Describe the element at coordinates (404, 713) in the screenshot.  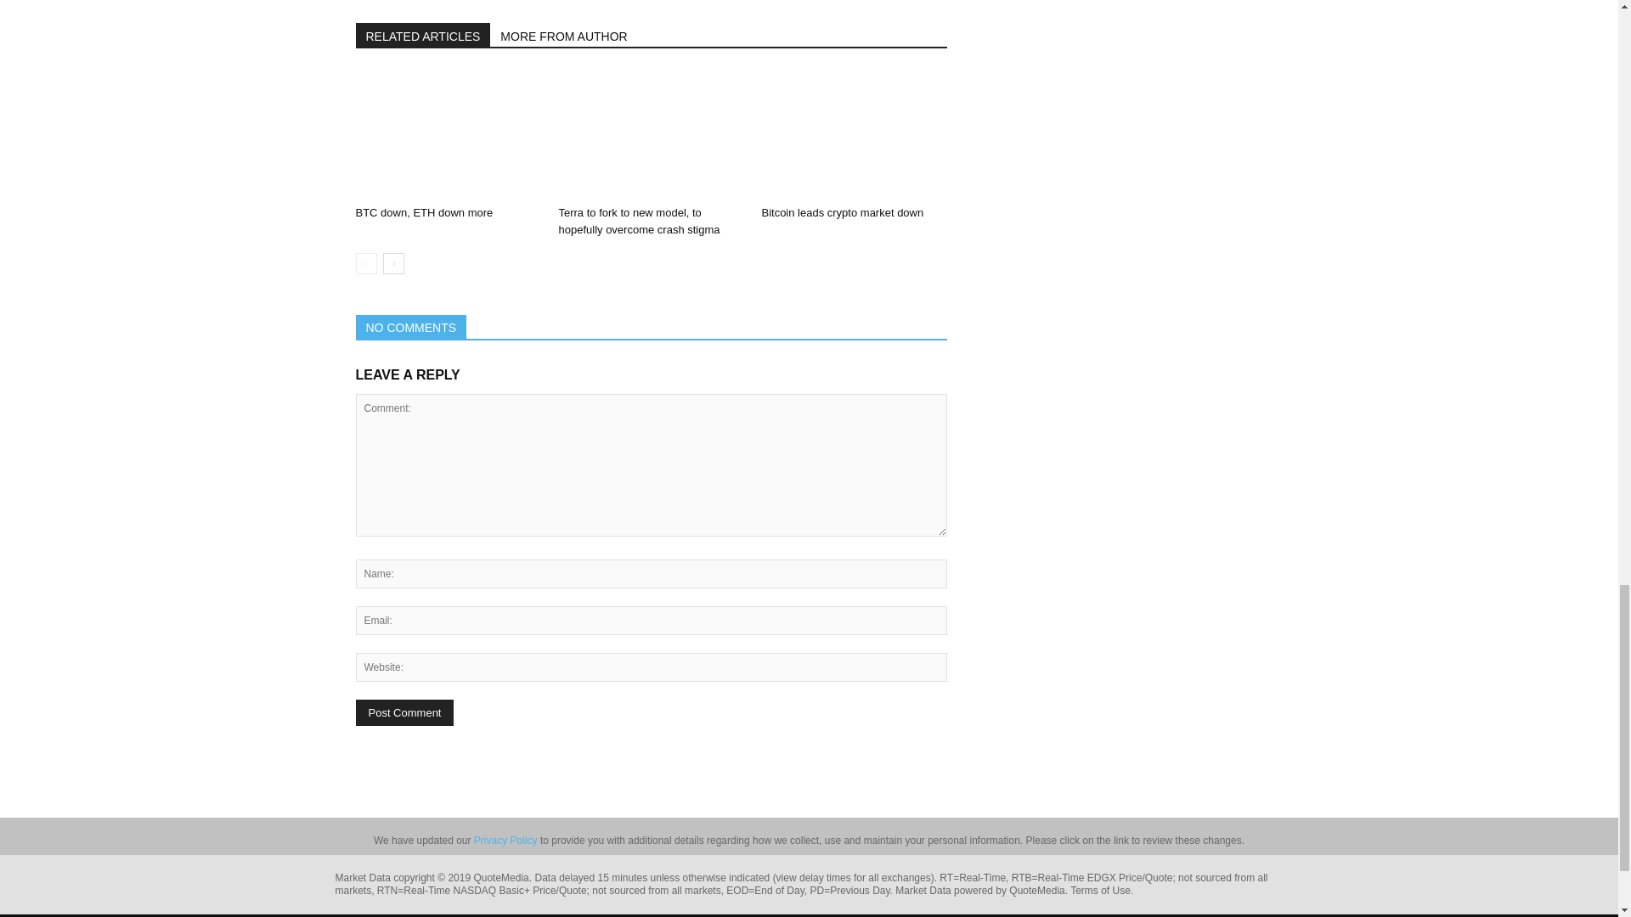
I see `Post Comment` at that location.